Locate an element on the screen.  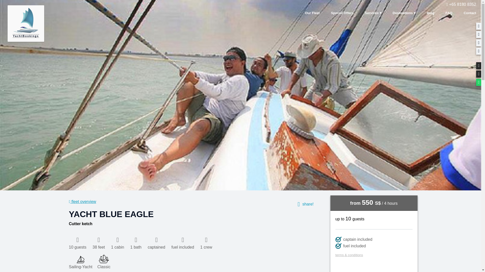
YachtBookings is located at coordinates (26, 23).